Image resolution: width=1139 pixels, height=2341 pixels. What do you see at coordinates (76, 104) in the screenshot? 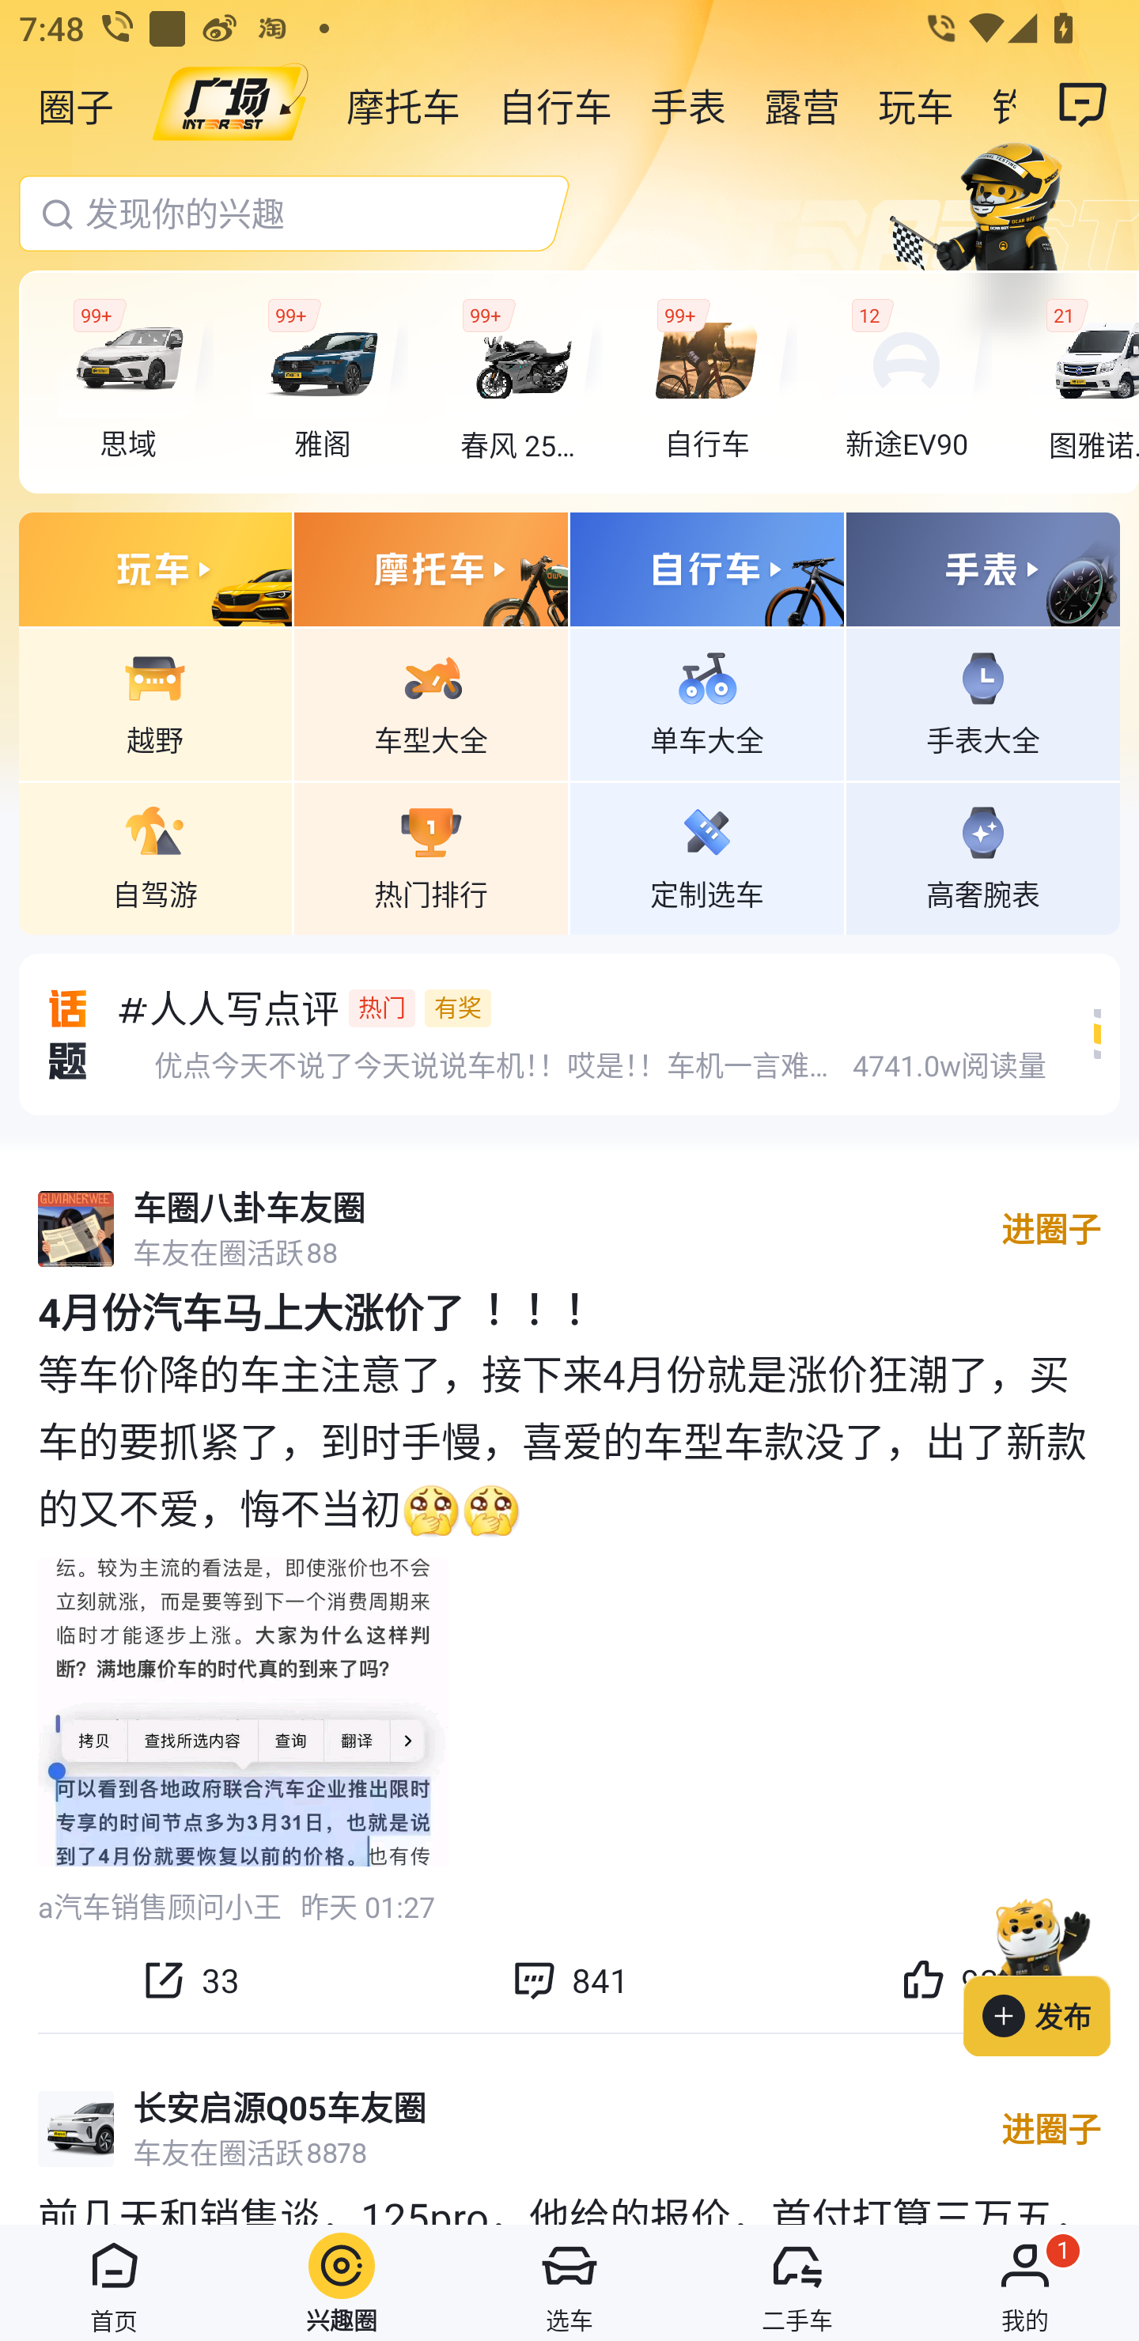
I see `圈子` at bounding box center [76, 104].